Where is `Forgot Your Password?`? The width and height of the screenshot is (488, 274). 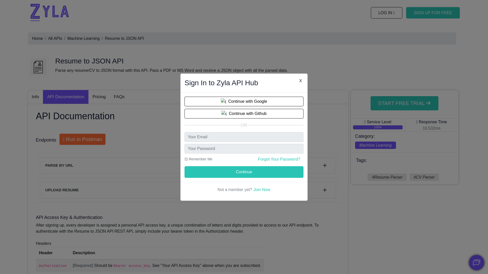
Forgot Your Password? is located at coordinates (279, 159).